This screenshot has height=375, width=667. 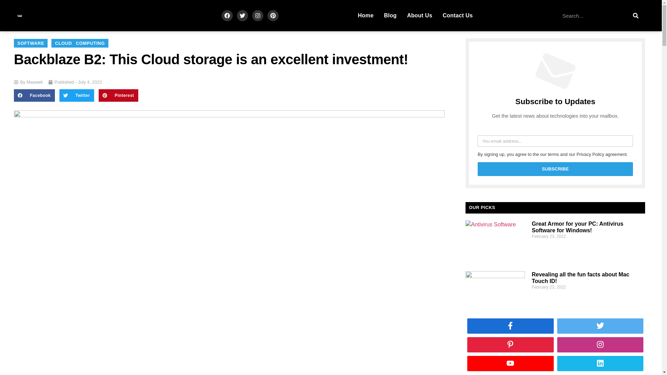 What do you see at coordinates (457, 15) in the screenshot?
I see `Contact Us` at bounding box center [457, 15].